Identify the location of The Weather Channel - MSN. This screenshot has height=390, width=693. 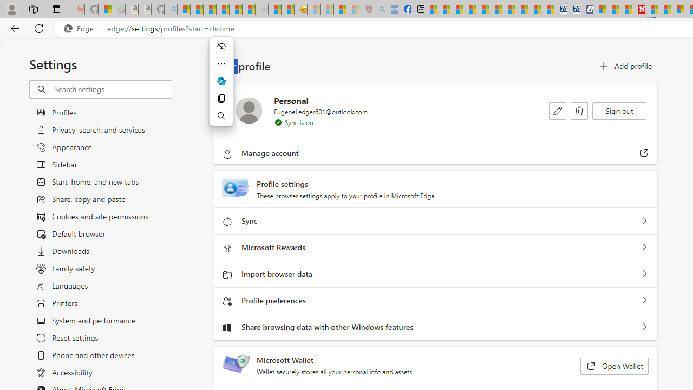
(210, 10).